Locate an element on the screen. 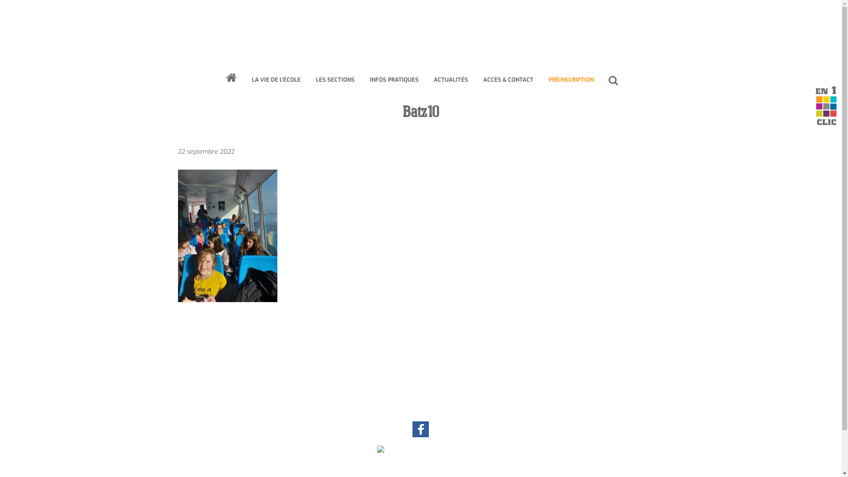  LES SECTIONS is located at coordinates (335, 80).